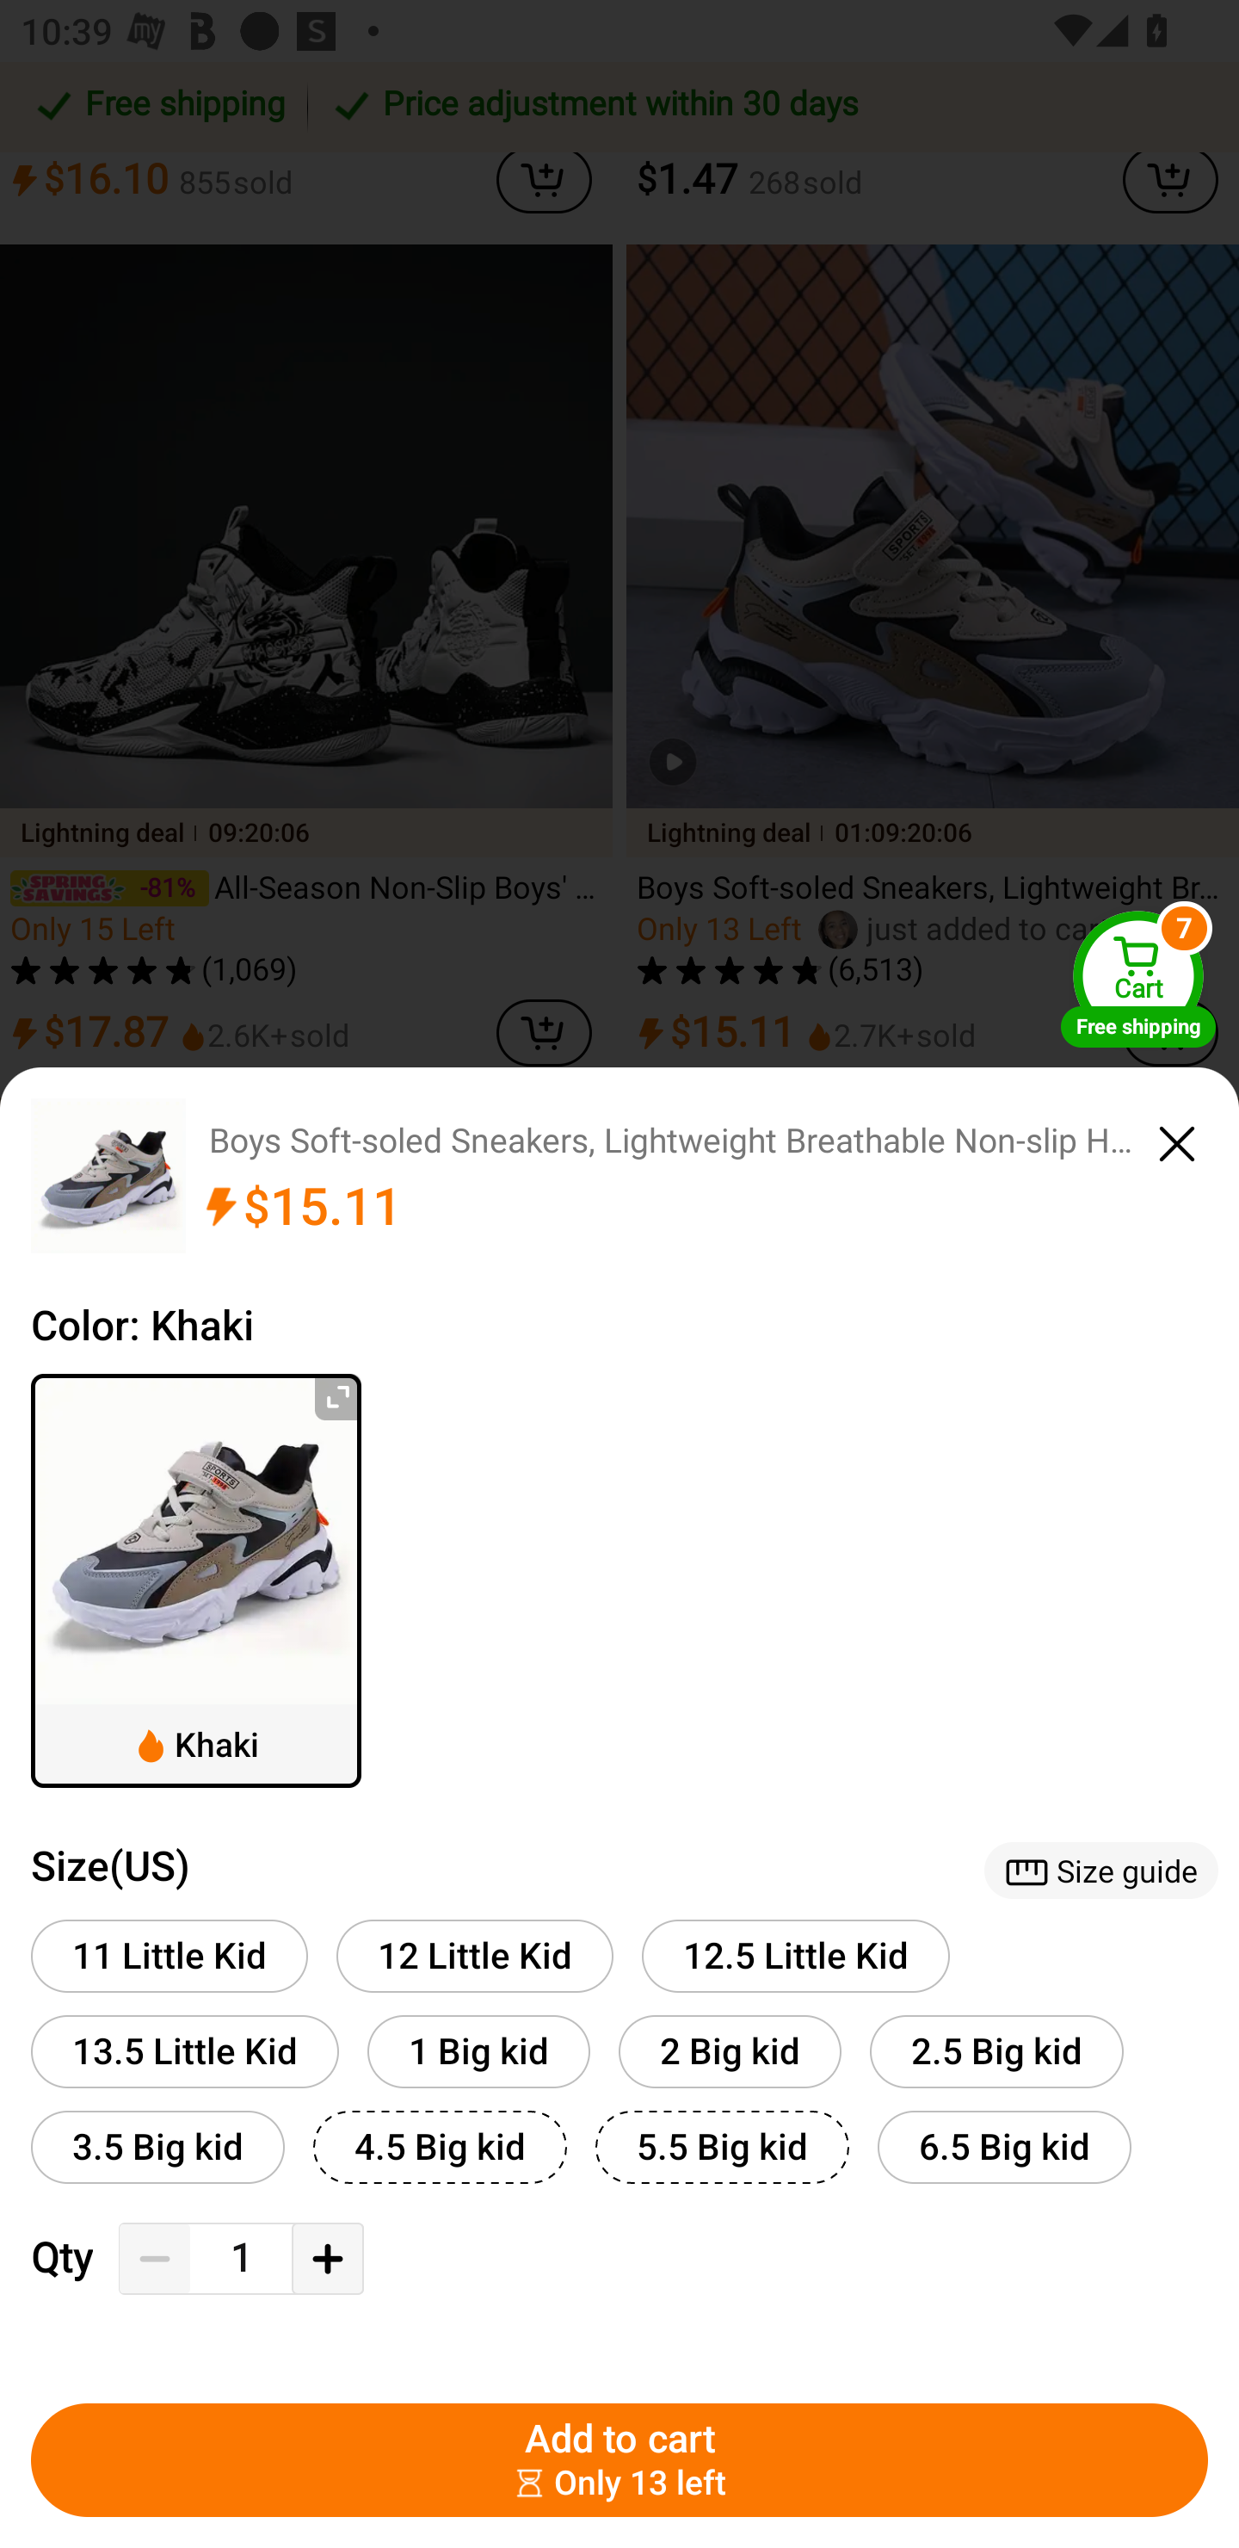 The image size is (1239, 2548). I want to click on  2.5 Big kid, so click(996, 2052).